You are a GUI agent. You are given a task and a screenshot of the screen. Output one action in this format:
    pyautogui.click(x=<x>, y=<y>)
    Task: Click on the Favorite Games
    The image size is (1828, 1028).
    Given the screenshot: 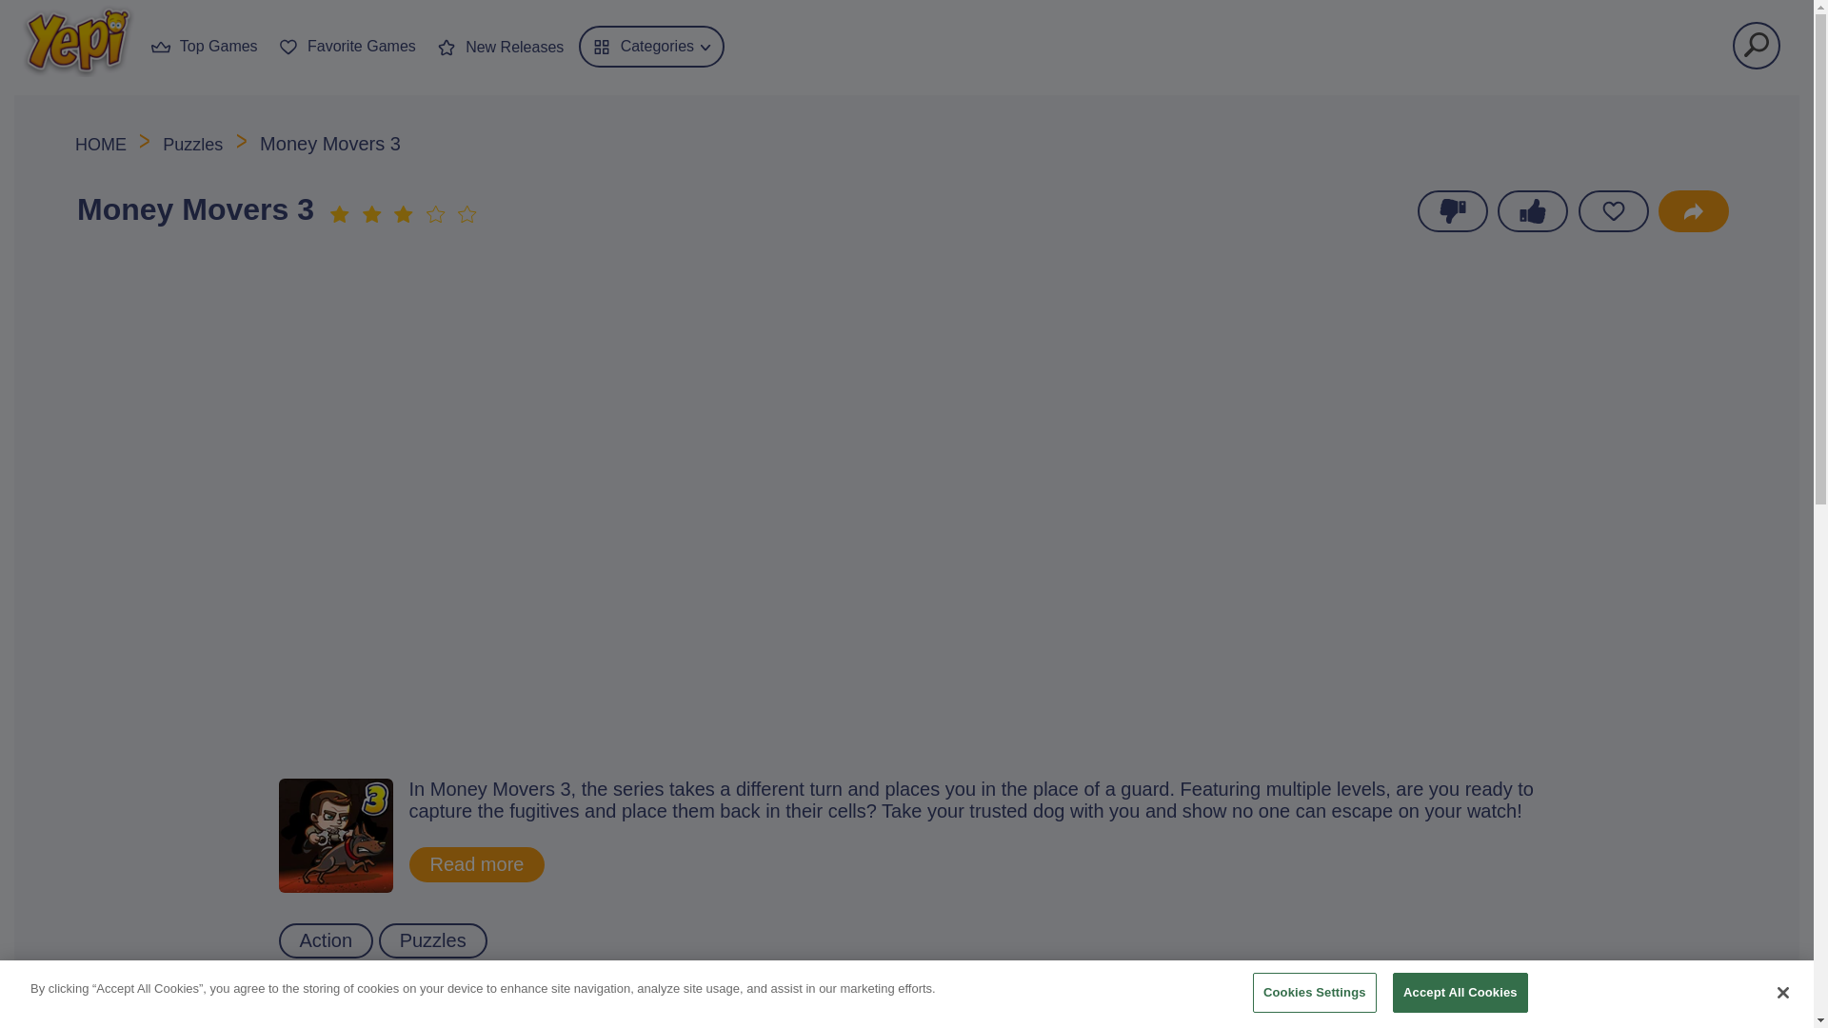 What is the action you would take?
    pyautogui.click(x=347, y=44)
    